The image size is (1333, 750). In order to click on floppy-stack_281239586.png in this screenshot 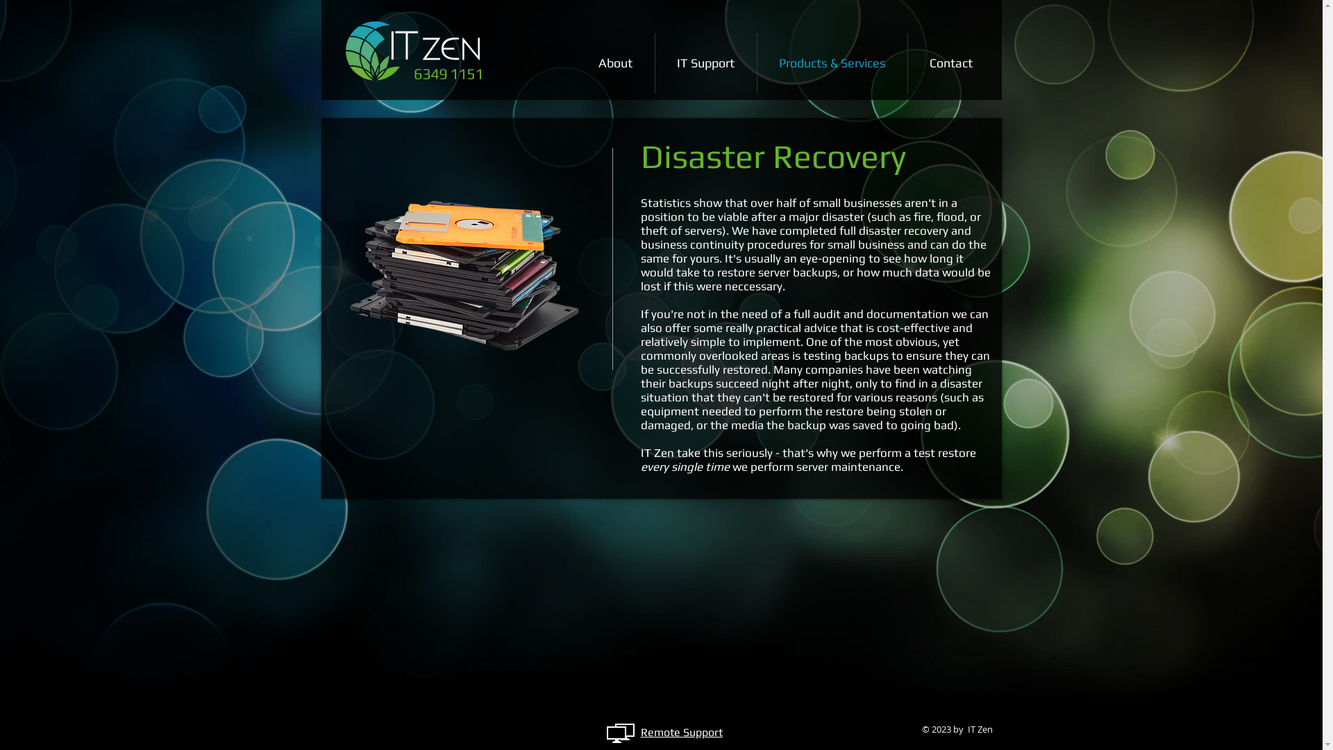, I will do `click(464, 275)`.